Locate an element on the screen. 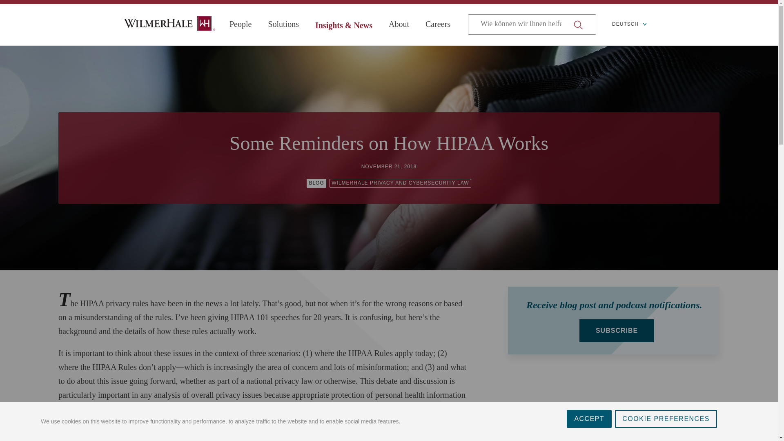  SUBSCRIBE is located at coordinates (617, 331).